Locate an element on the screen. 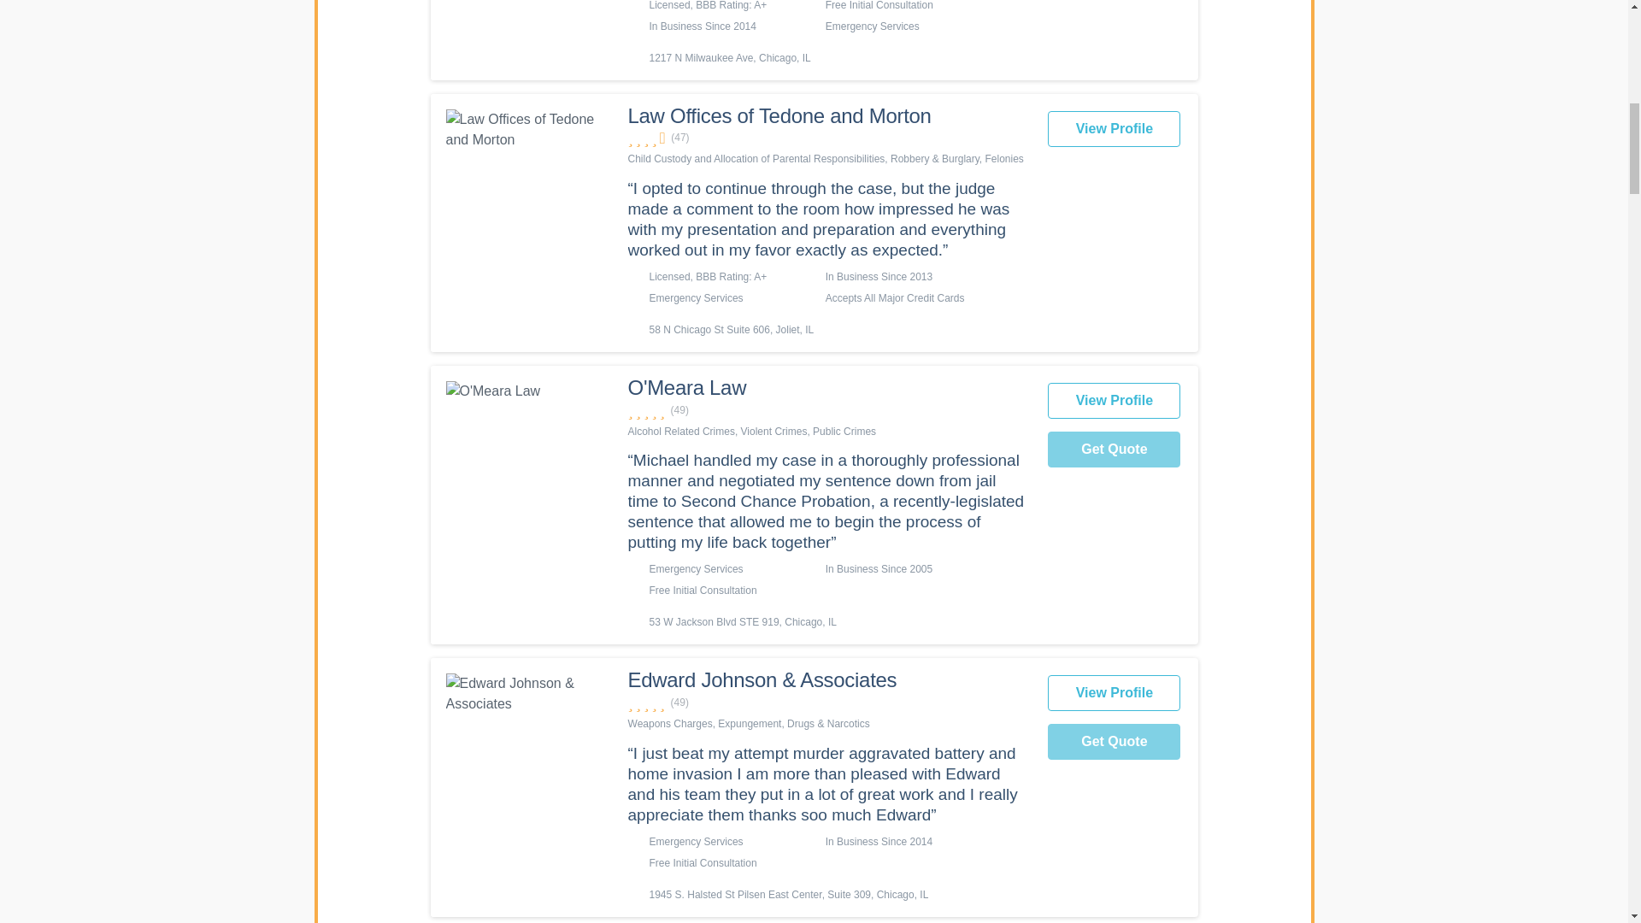 This screenshot has height=923, width=1641. 4.9 is located at coordinates (830, 703).